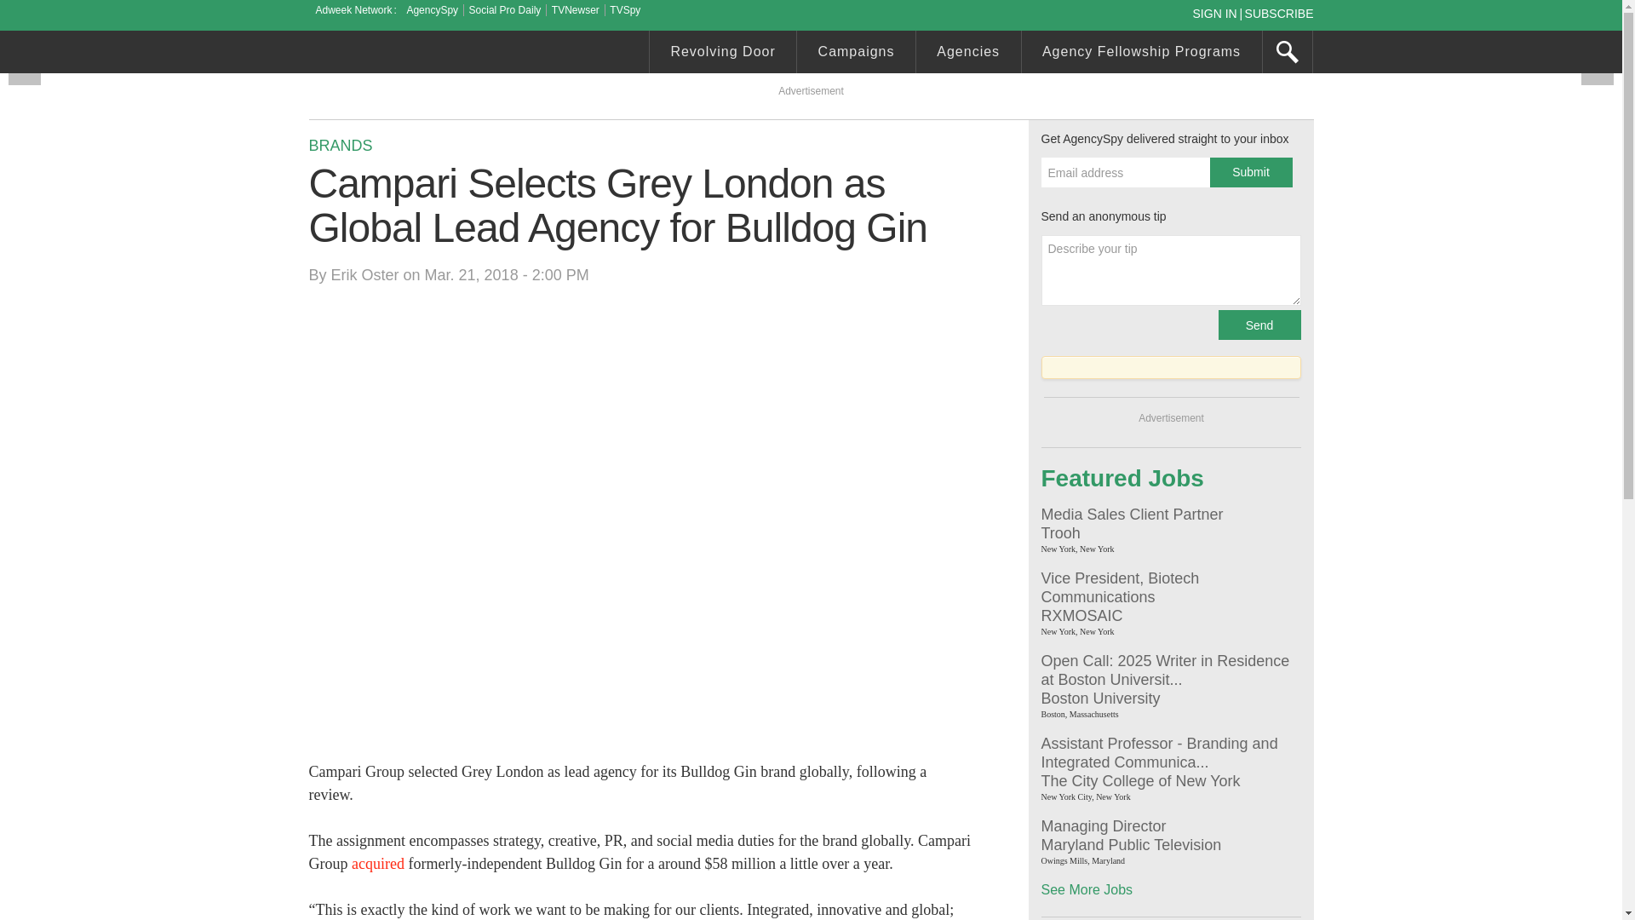 This screenshot has height=920, width=1635. Describe the element at coordinates (722, 54) in the screenshot. I see `Revolving Door` at that location.